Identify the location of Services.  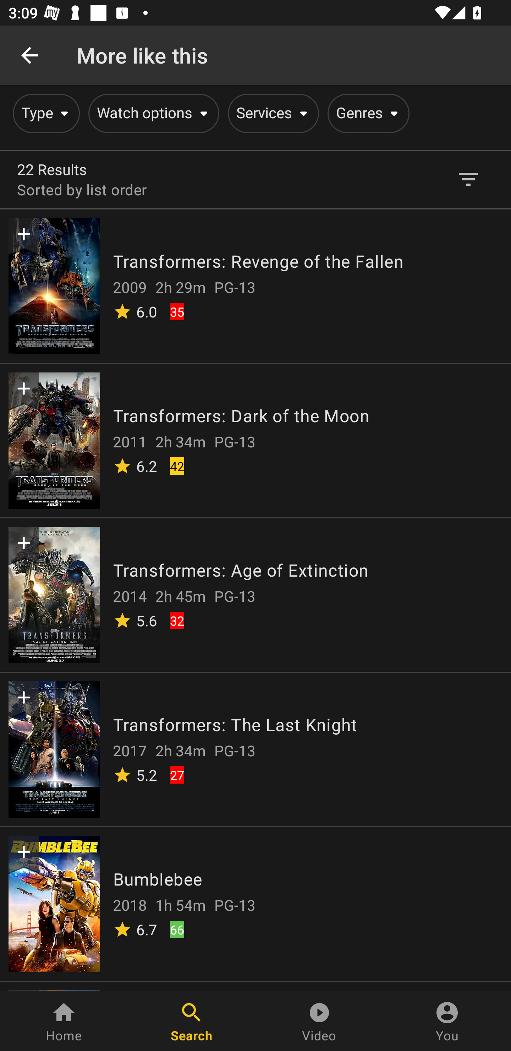
(271, 113).